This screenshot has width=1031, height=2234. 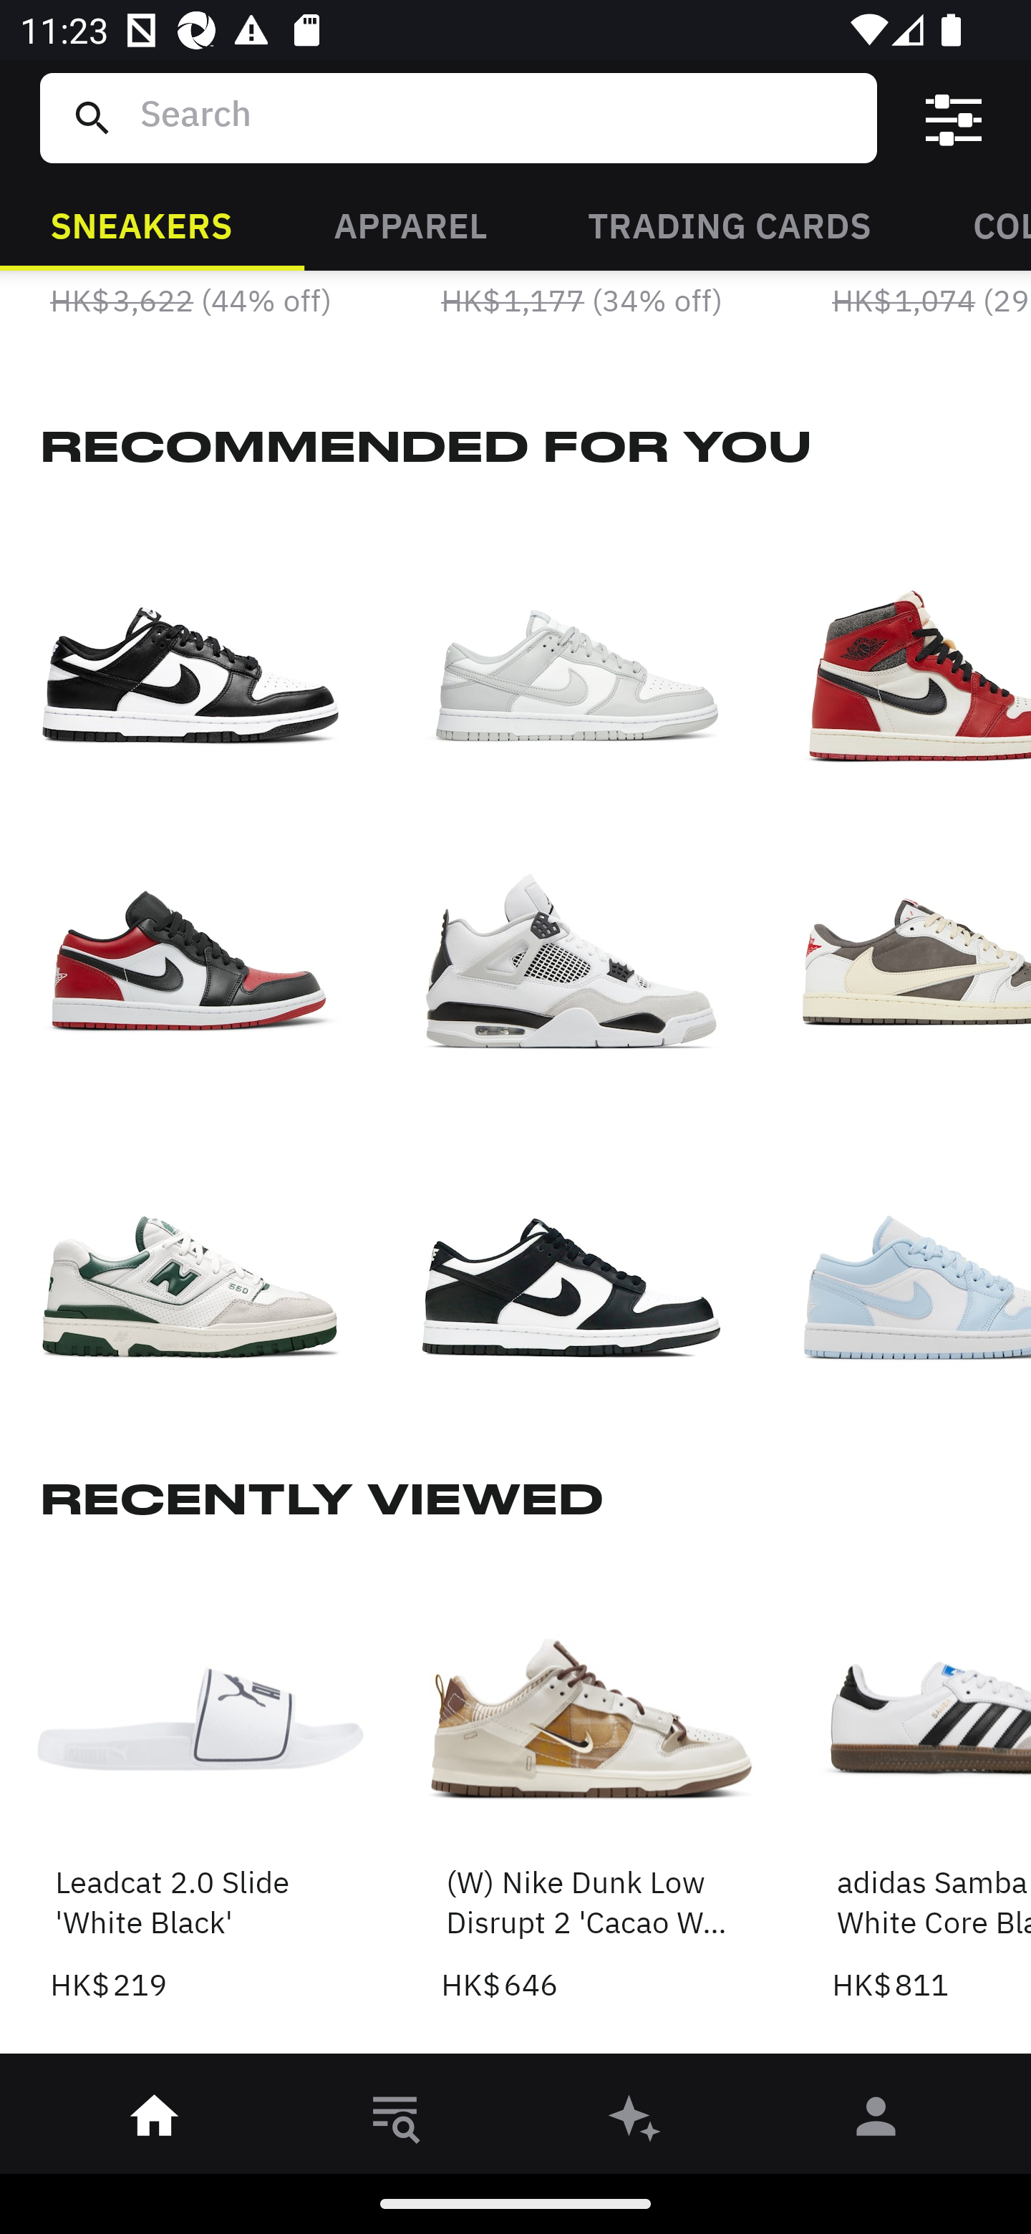 I want to click on Leadcat 2.0 Slide 'White Black' HK$ 219, so click(x=200, y=1781).